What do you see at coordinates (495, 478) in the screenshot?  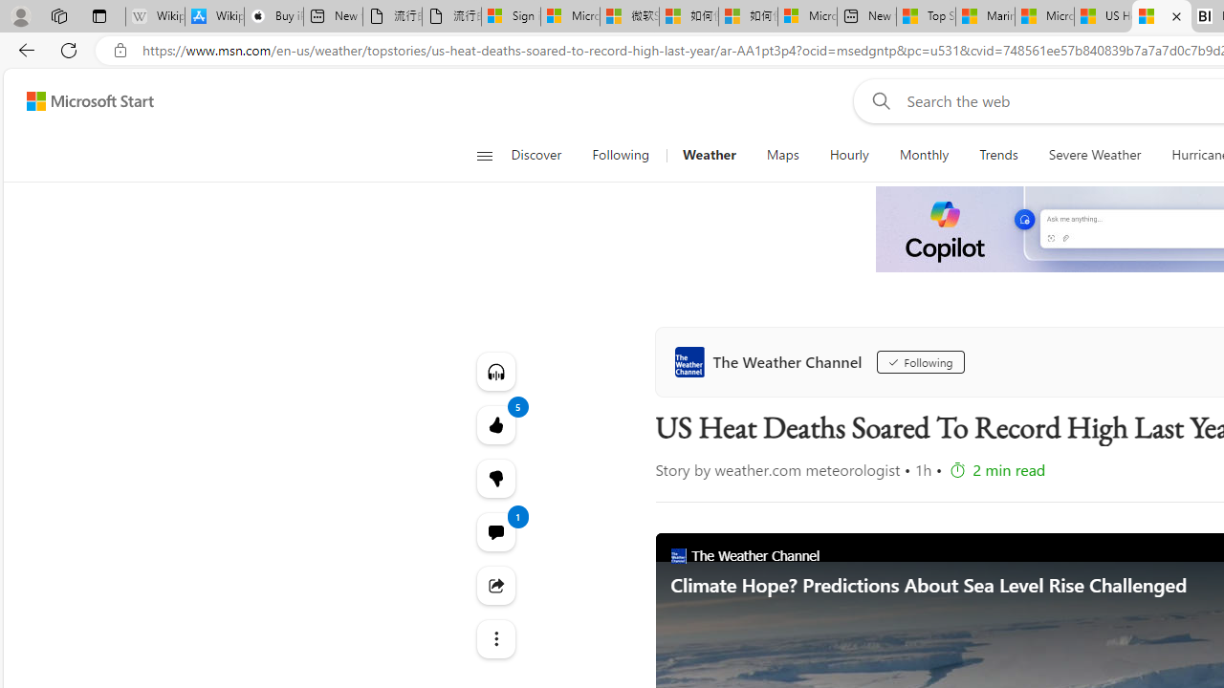 I see `5` at bounding box center [495, 478].